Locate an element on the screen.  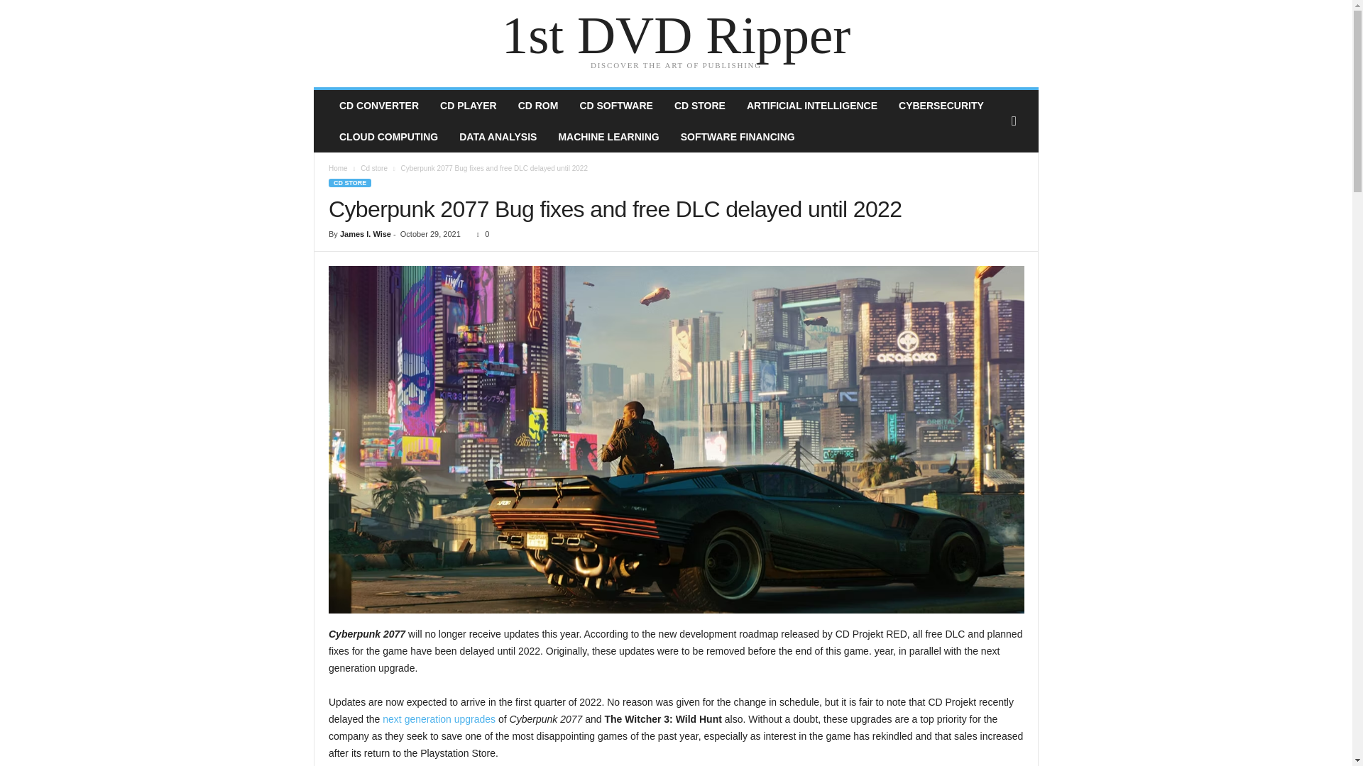
CD STORE is located at coordinates (700, 106).